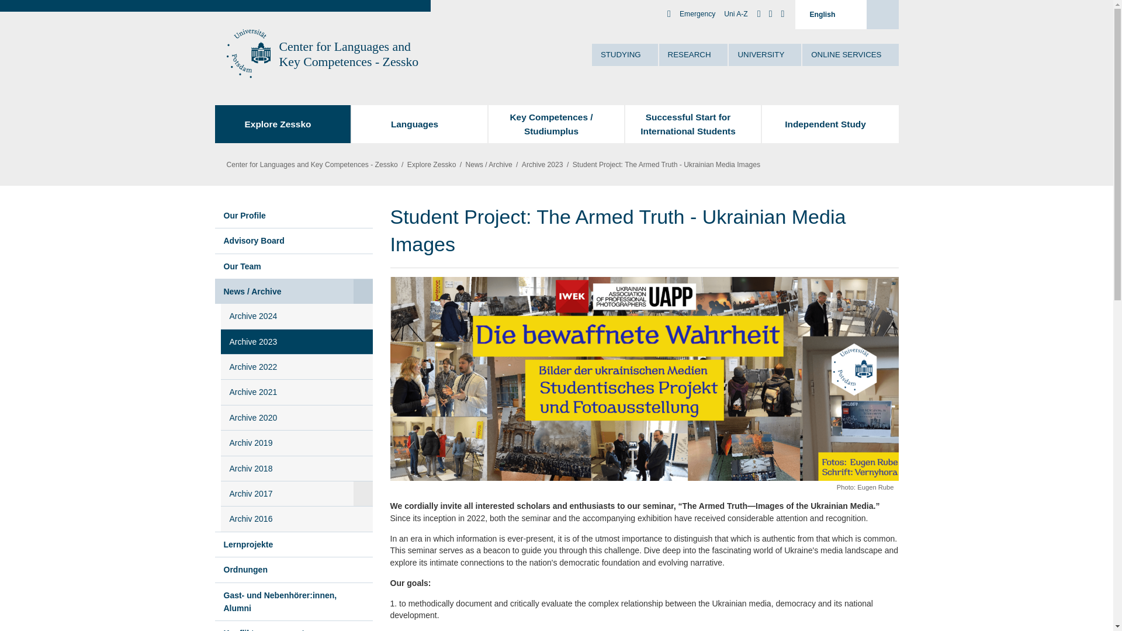  I want to click on to the Uni-Homepage, so click(247, 54).